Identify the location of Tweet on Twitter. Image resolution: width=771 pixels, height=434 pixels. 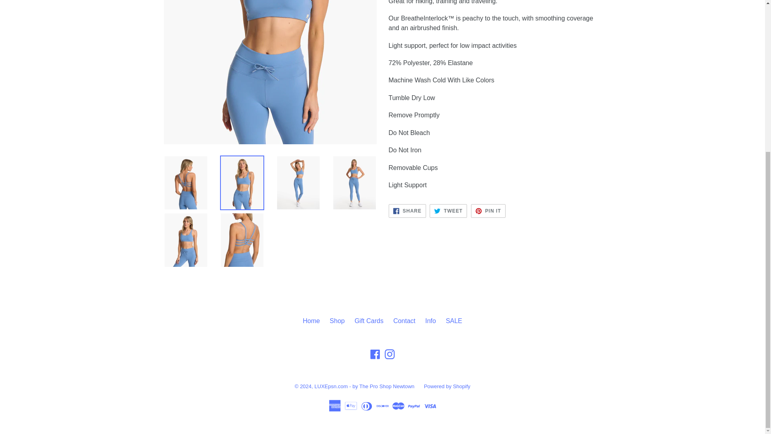
(448, 211).